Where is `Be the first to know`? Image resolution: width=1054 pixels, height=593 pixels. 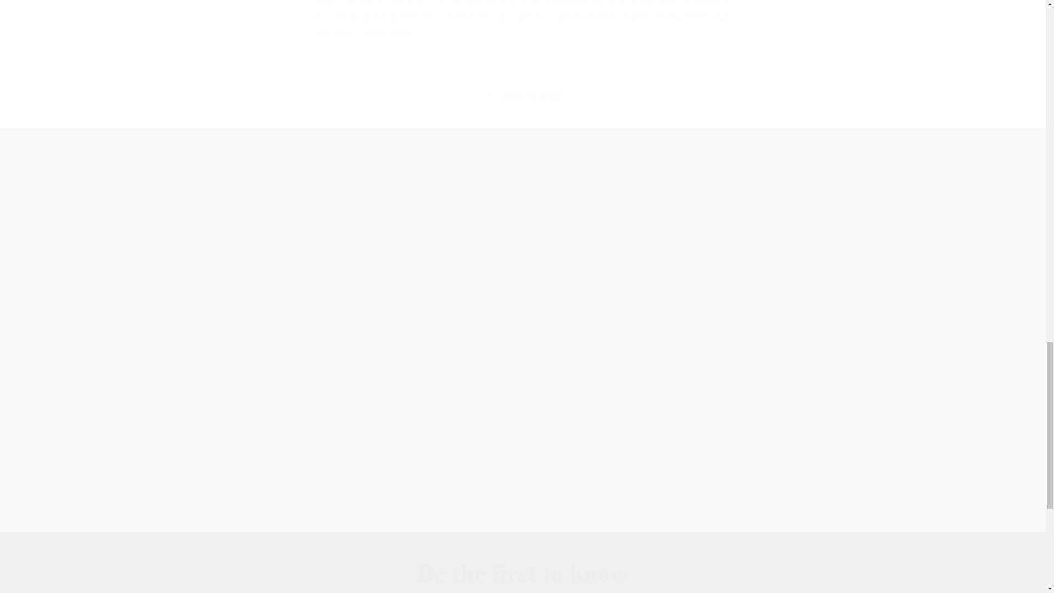
Be the first to know is located at coordinates (523, 574).